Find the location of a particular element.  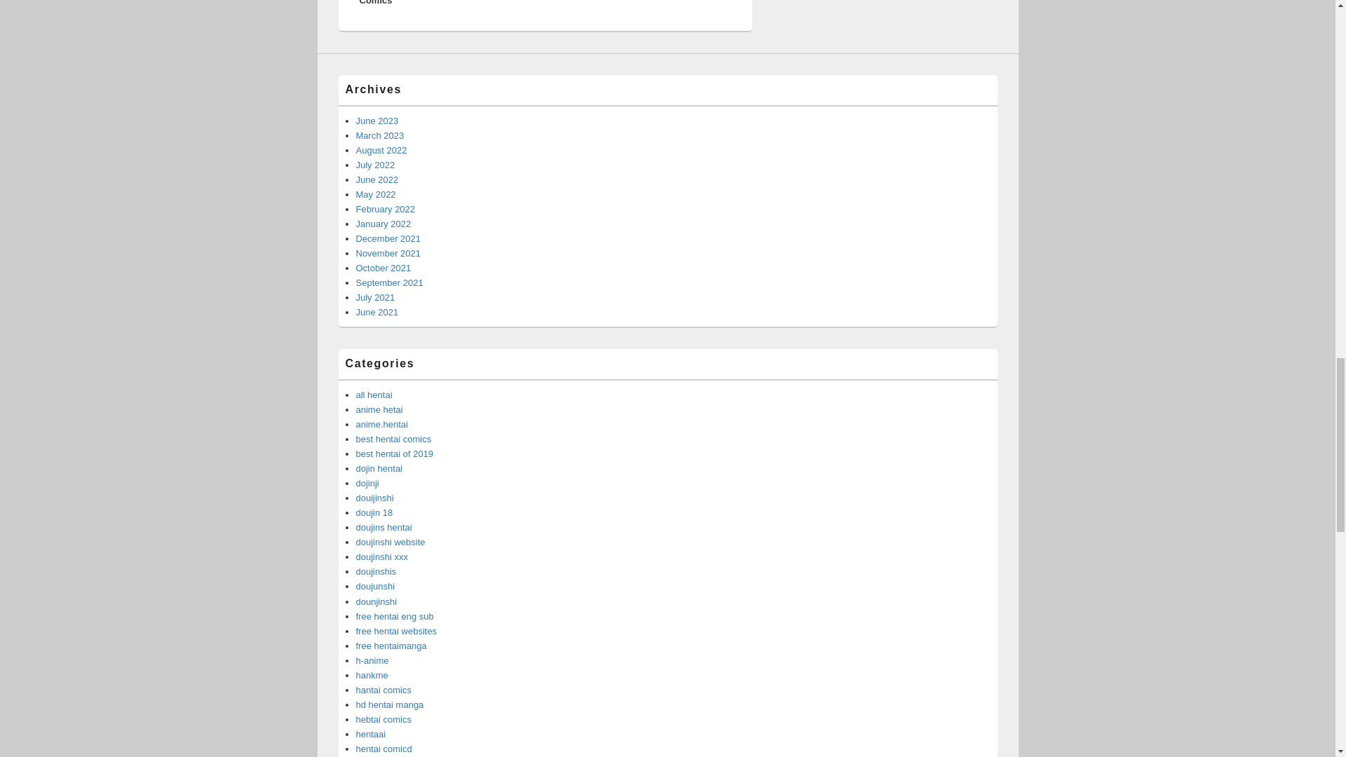

July 2021 is located at coordinates (376, 297).